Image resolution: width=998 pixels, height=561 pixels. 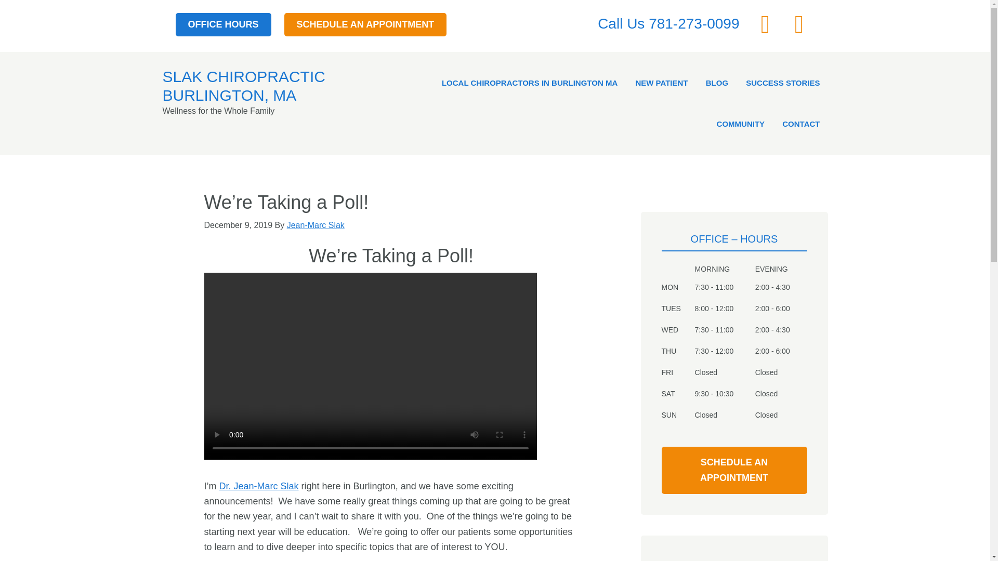 What do you see at coordinates (224, 24) in the screenshot?
I see `OFFICE HOURS` at bounding box center [224, 24].